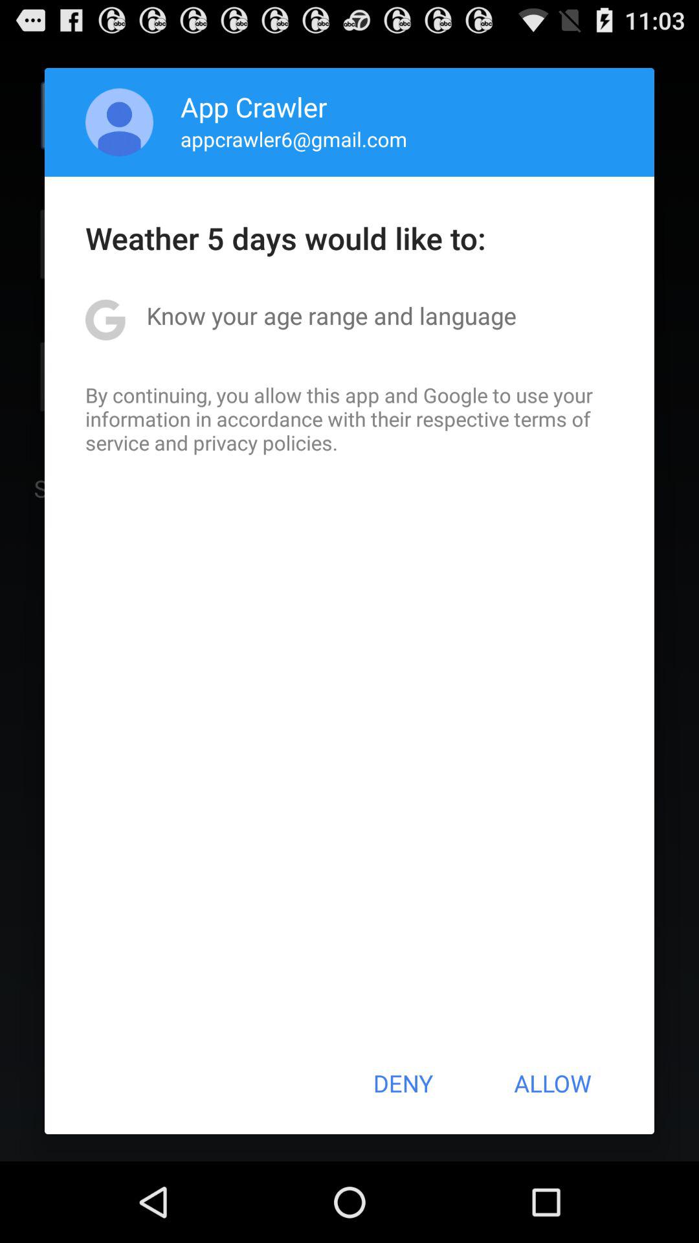 Image resolution: width=699 pixels, height=1243 pixels. Describe the element at coordinates (403, 1083) in the screenshot. I see `jump to deny button` at that location.